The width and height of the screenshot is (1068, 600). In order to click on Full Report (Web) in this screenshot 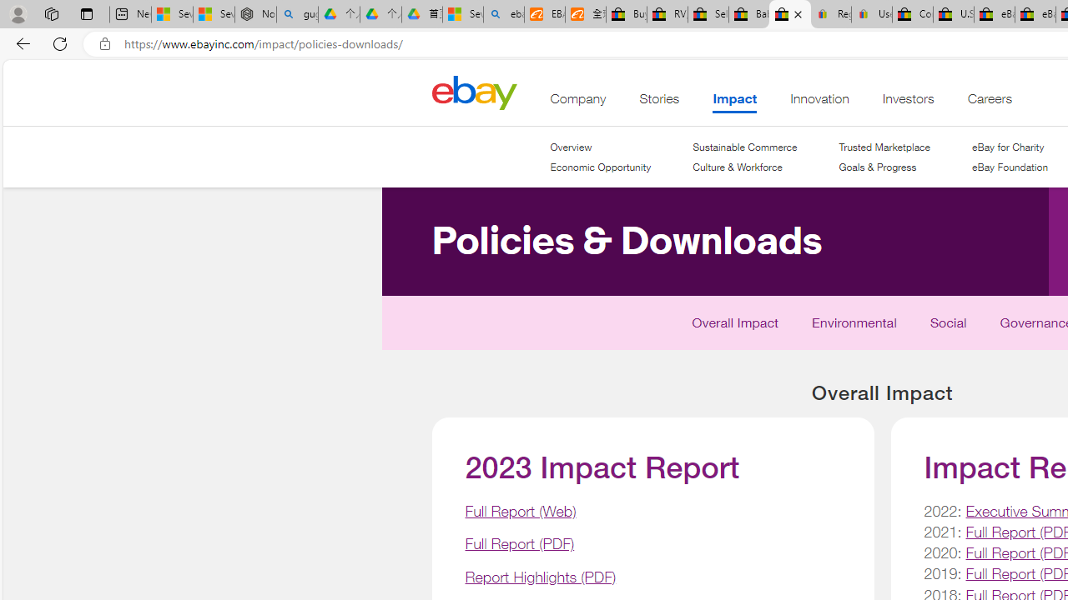, I will do `click(521, 510)`.